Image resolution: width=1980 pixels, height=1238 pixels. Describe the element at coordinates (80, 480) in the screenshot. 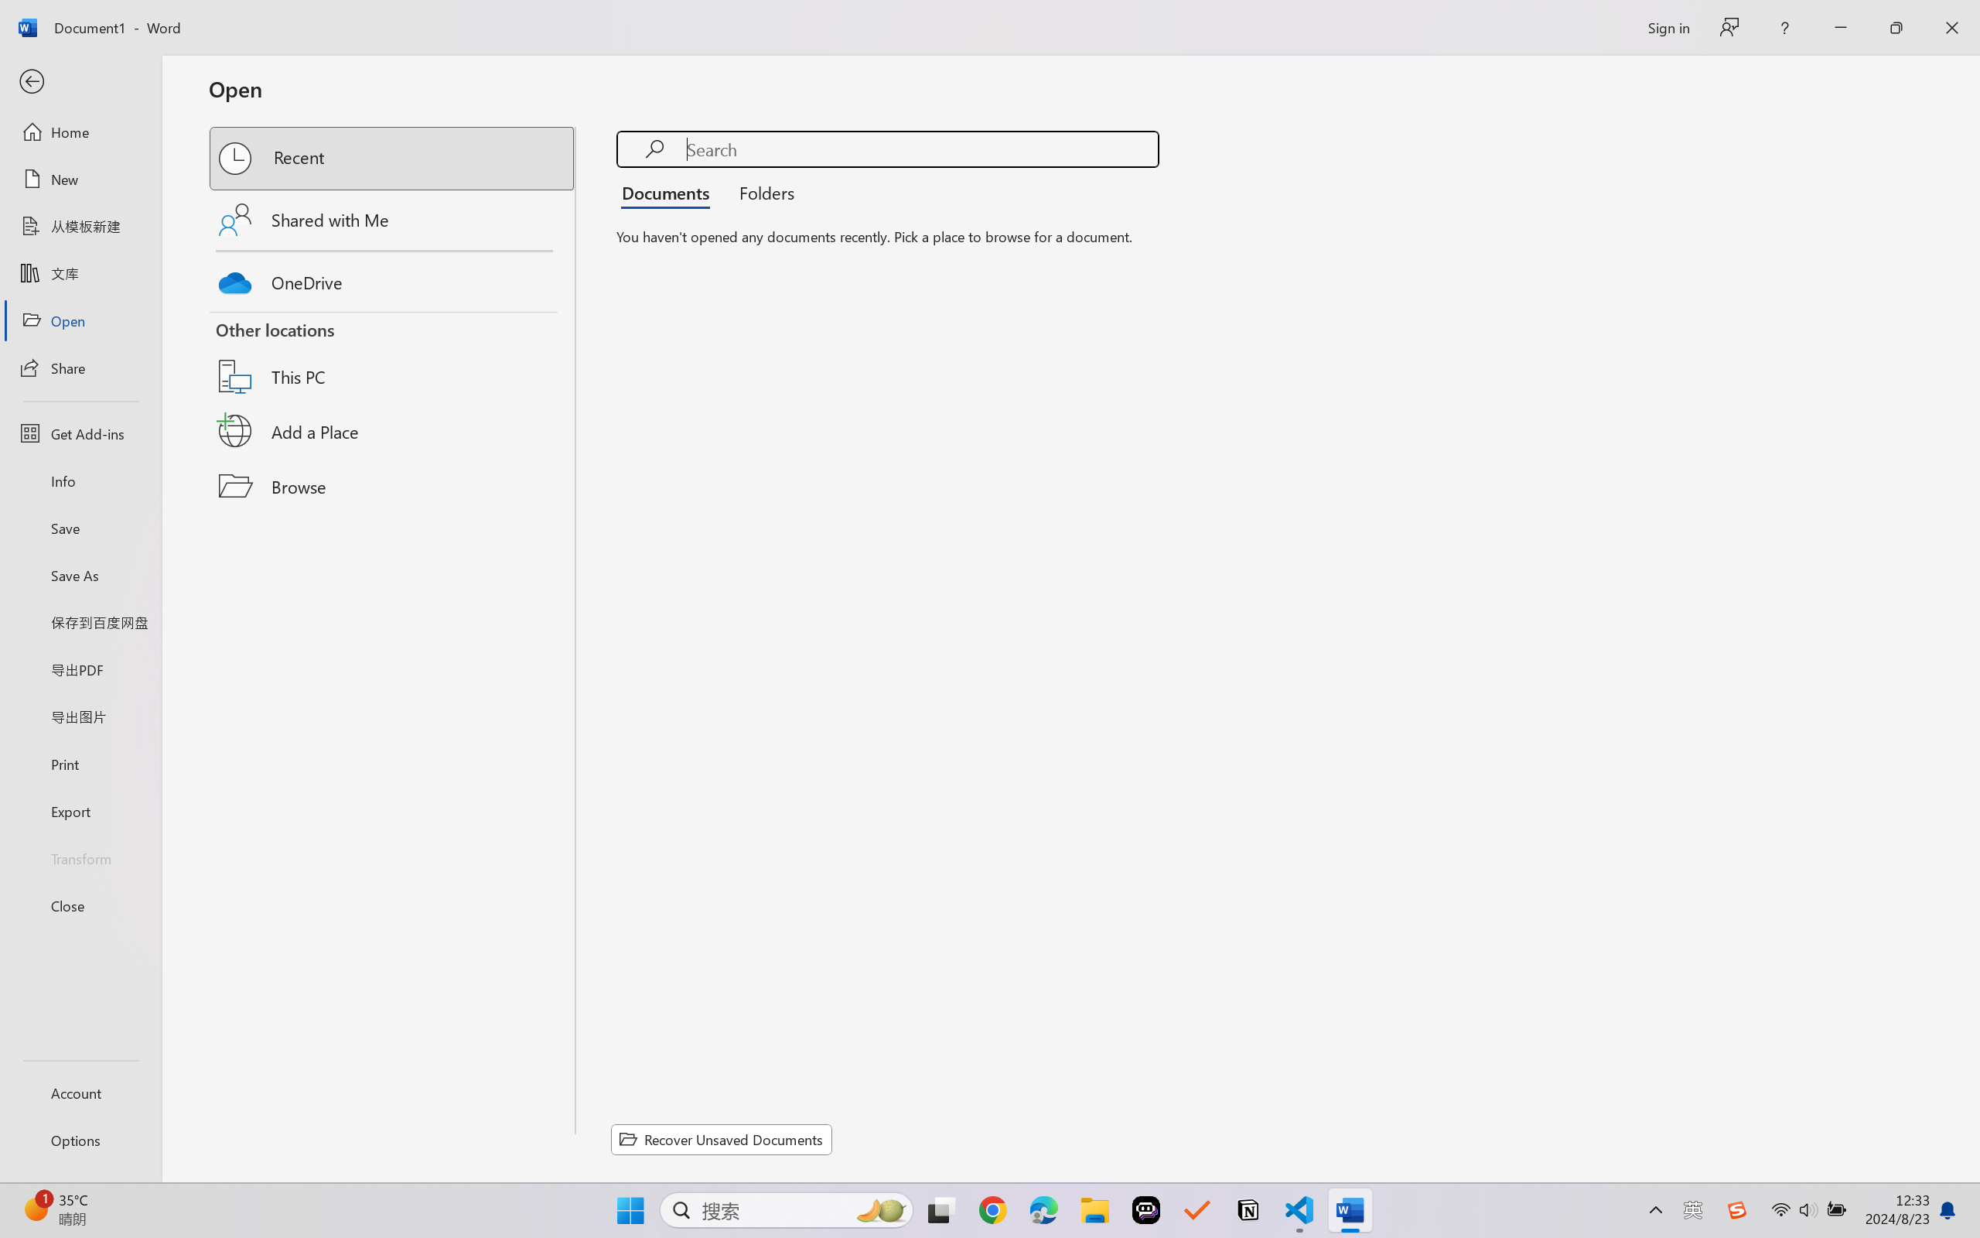

I see `Info` at that location.